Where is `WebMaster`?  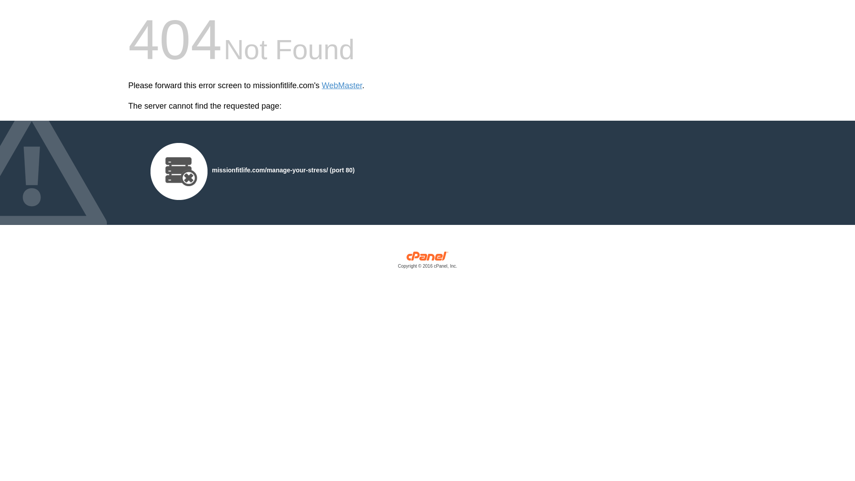
WebMaster is located at coordinates (342, 86).